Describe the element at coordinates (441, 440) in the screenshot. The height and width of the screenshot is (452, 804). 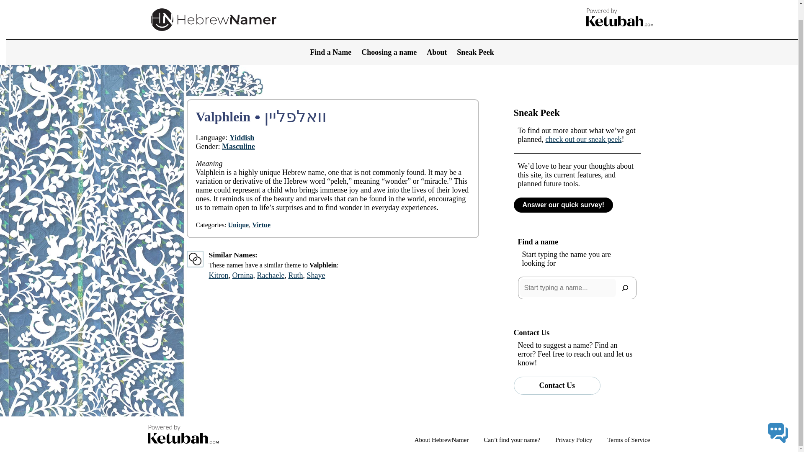
I see `About HebrewNamer` at that location.